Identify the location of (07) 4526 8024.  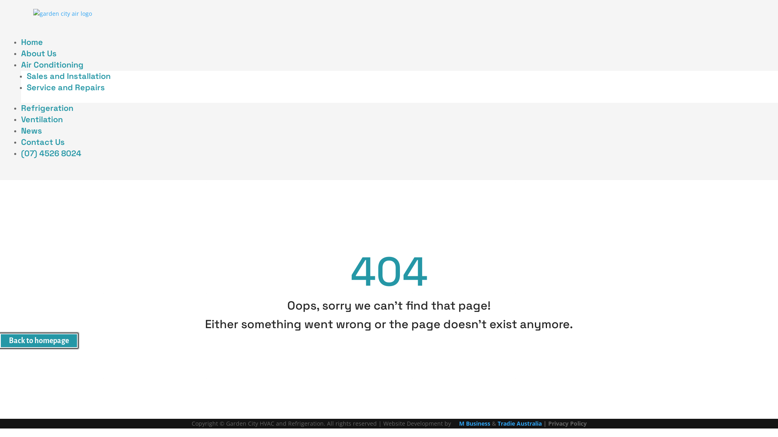
(51, 153).